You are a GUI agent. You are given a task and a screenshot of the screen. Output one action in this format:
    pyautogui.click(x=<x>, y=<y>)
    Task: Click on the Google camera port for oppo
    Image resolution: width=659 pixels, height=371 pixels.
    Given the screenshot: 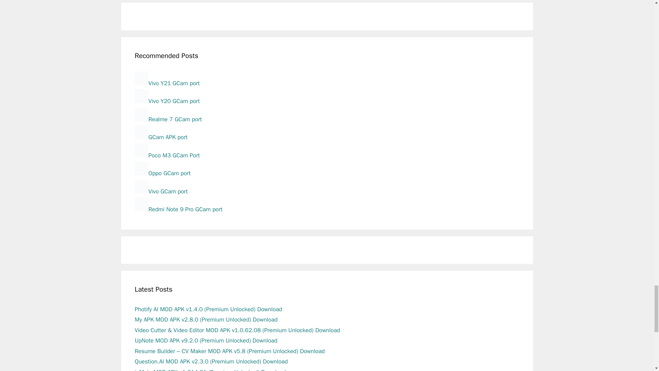 What is the action you would take?
    pyautogui.click(x=162, y=173)
    